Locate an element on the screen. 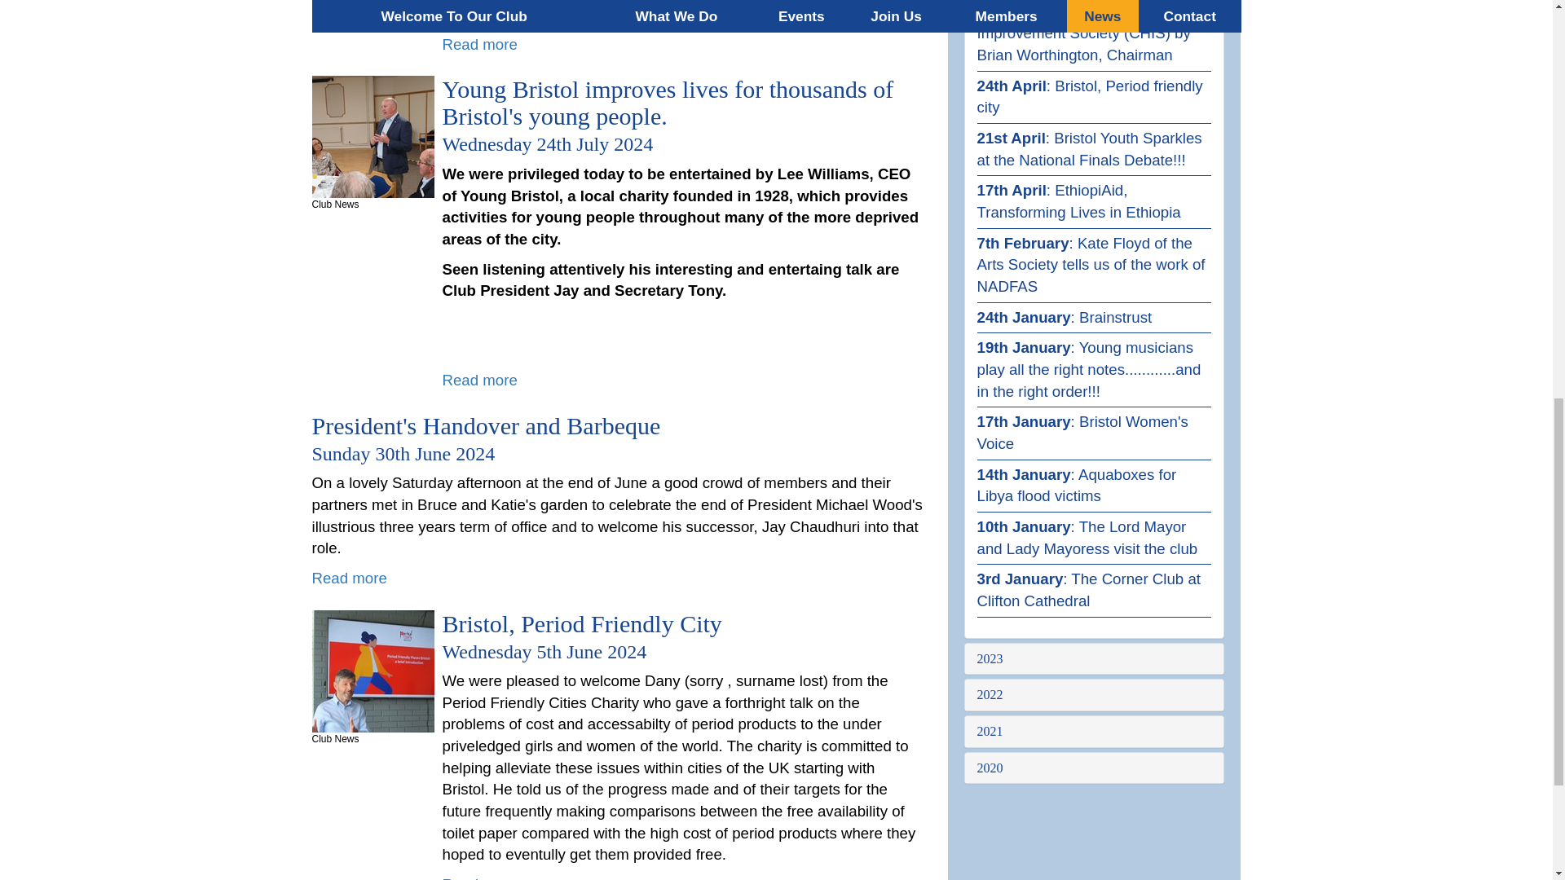 This screenshot has width=1565, height=880. Read more is located at coordinates (478, 44).